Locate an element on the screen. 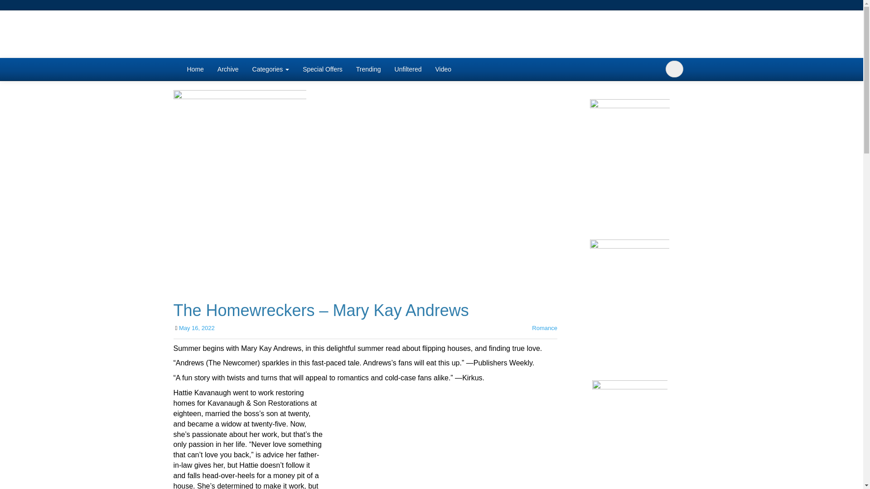  Unfiltered is located at coordinates (408, 69).